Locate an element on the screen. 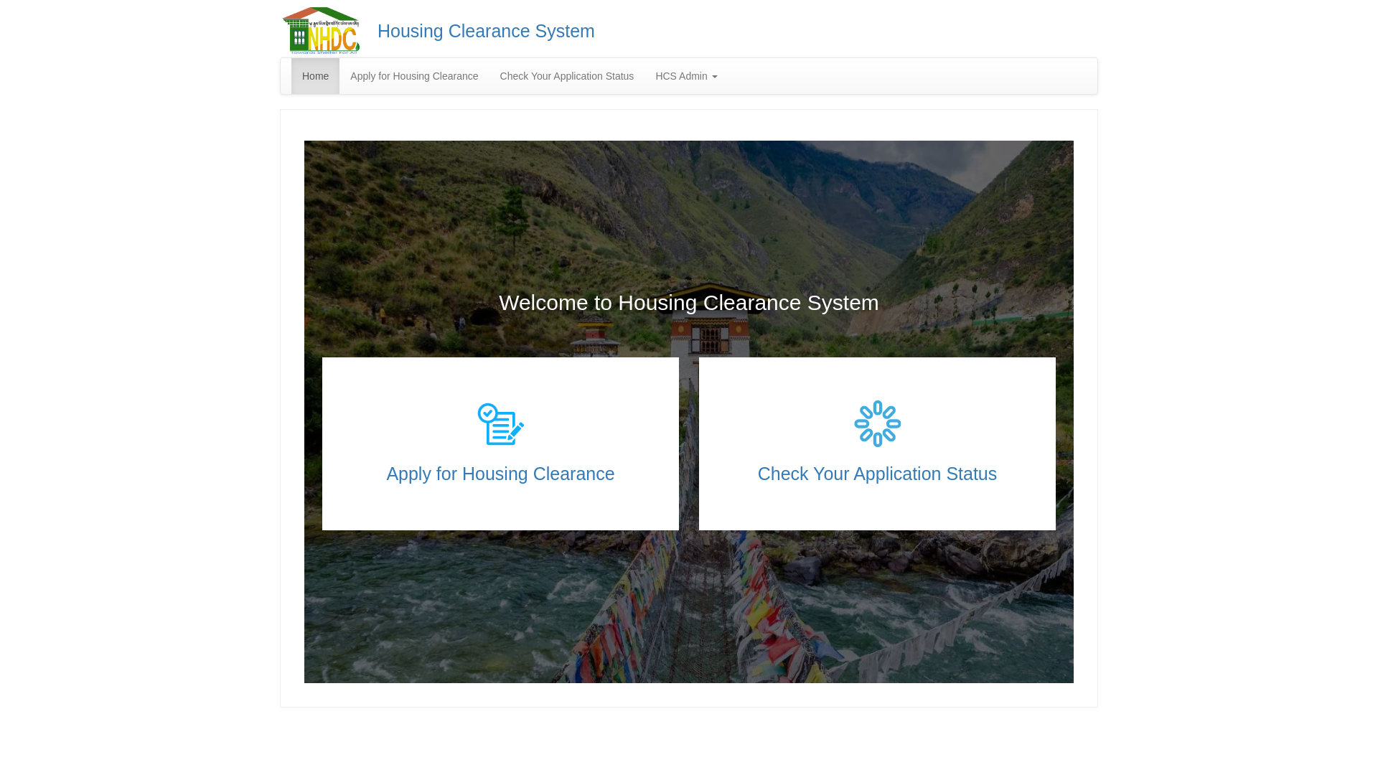  Check Your Application Status is located at coordinates (878, 474).